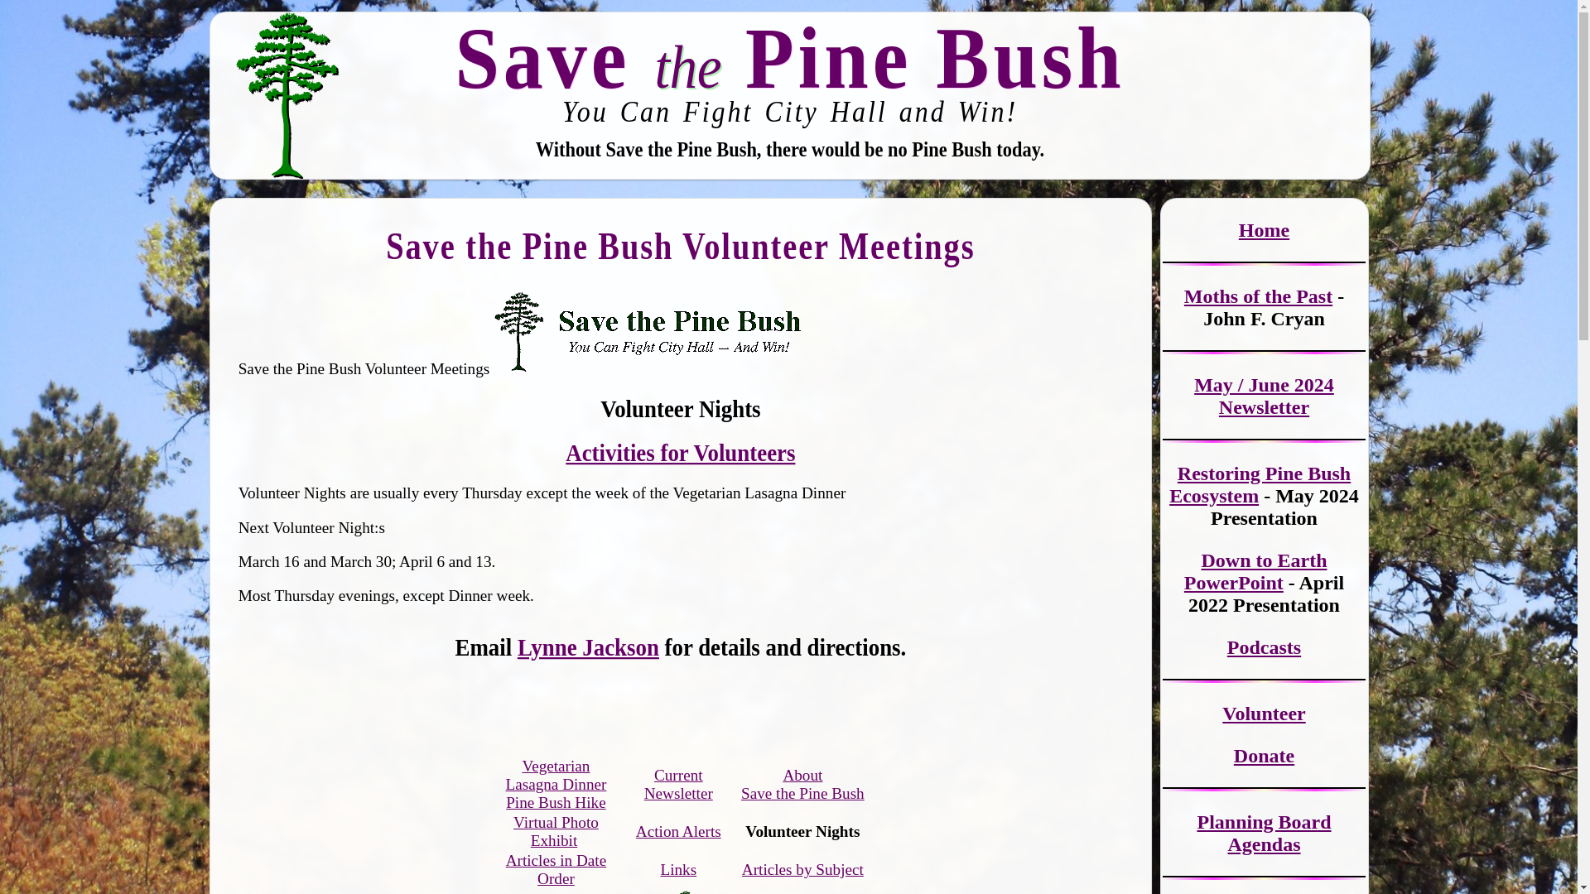 The height and width of the screenshot is (894, 1590). Describe the element at coordinates (677, 783) in the screenshot. I see `Current Newsletter` at that location.